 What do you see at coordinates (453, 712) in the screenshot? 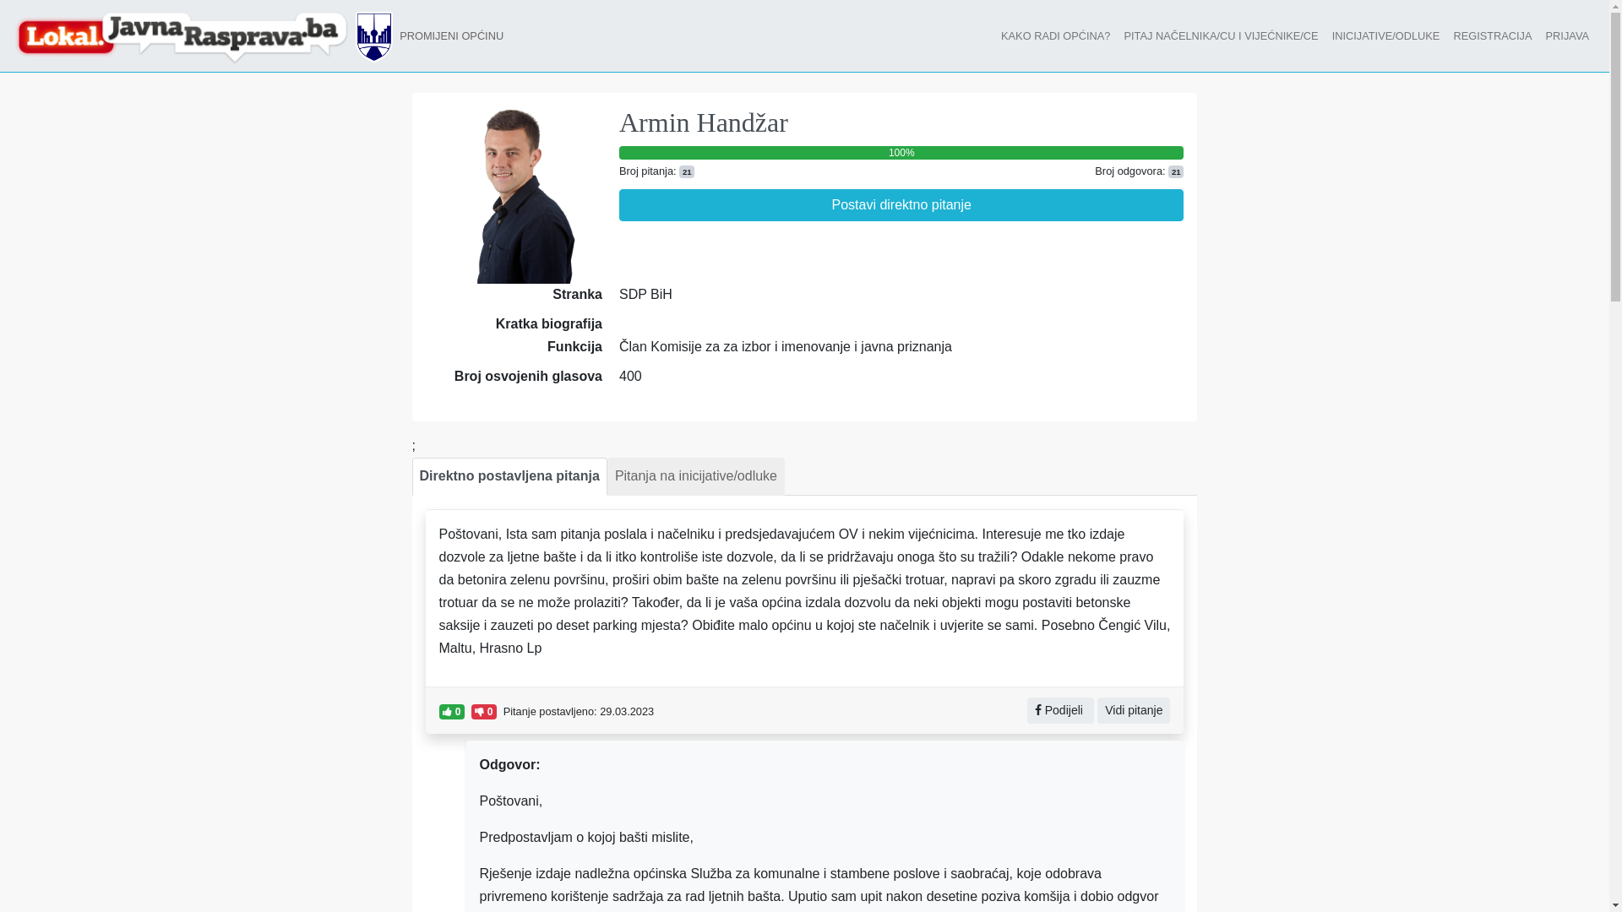
I see `0` at bounding box center [453, 712].